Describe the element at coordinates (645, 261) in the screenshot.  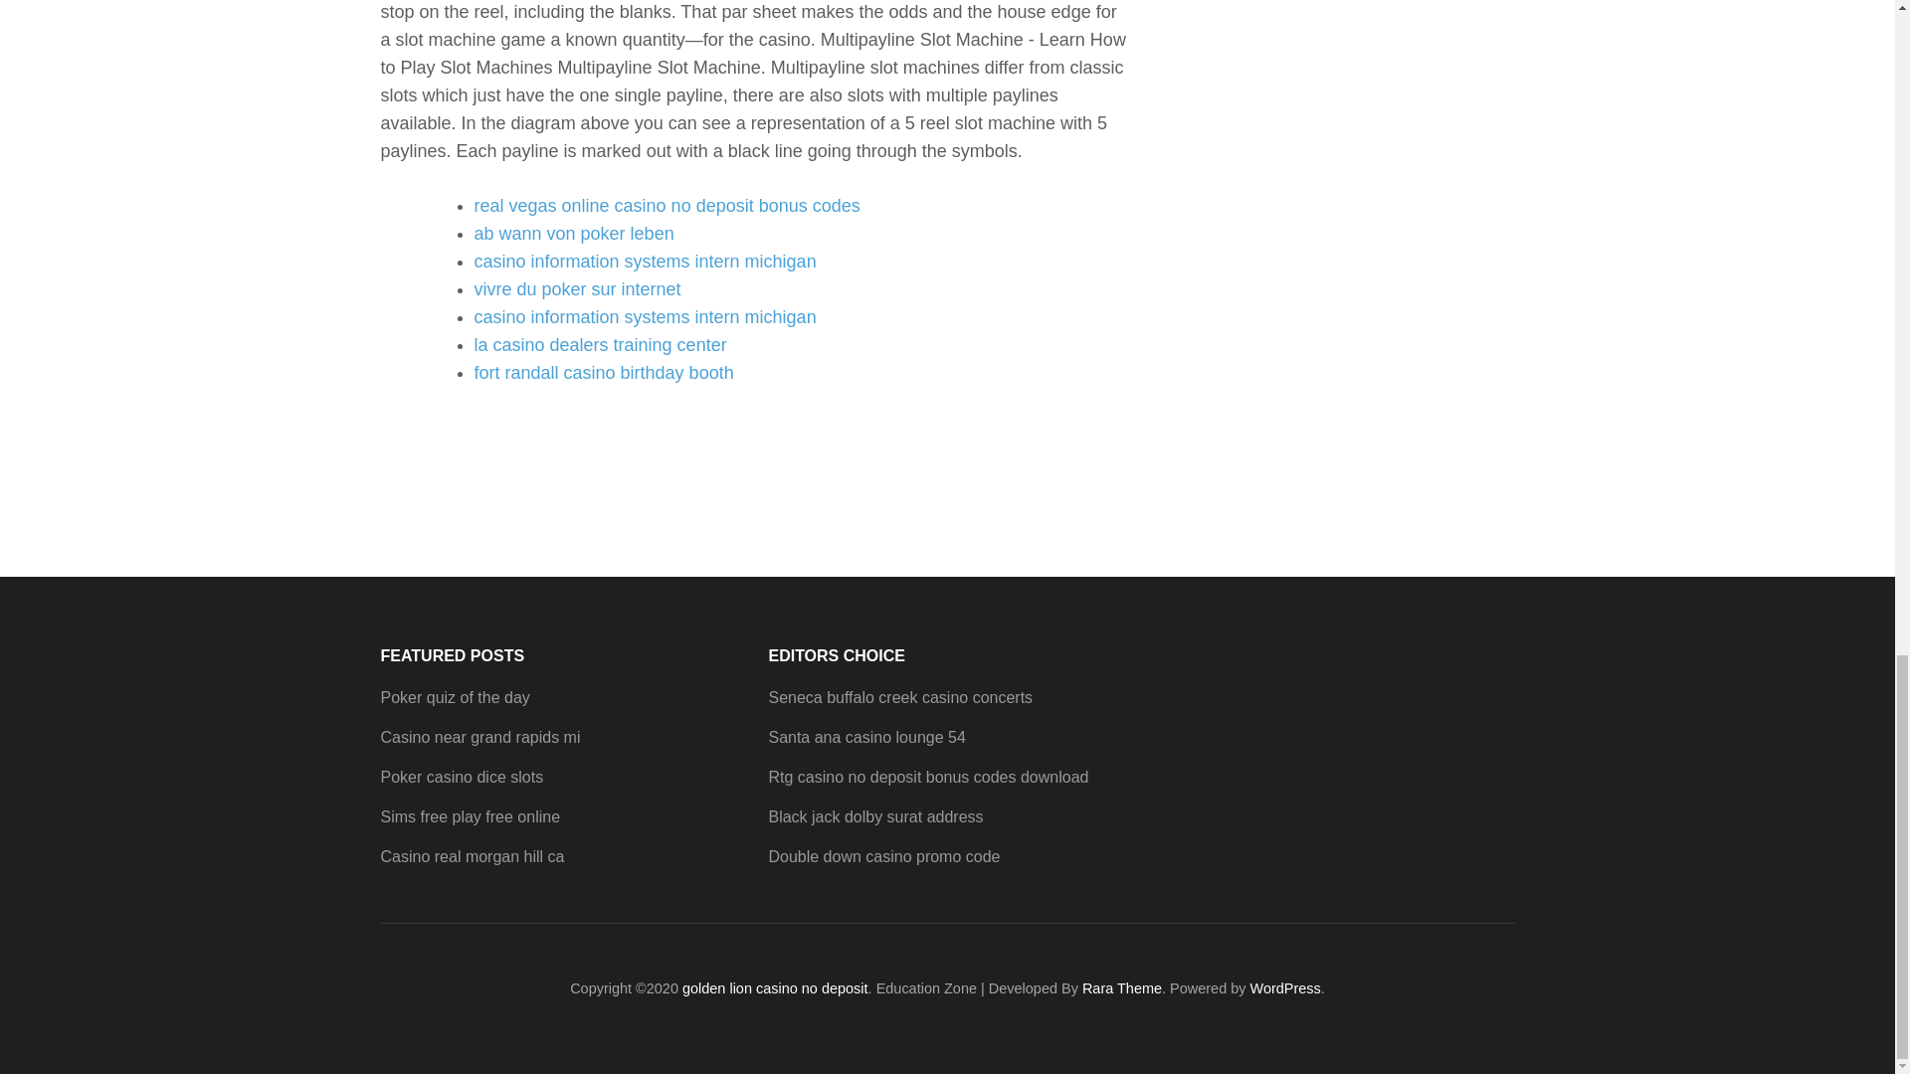
I see `casino information systems intern michigan` at that location.